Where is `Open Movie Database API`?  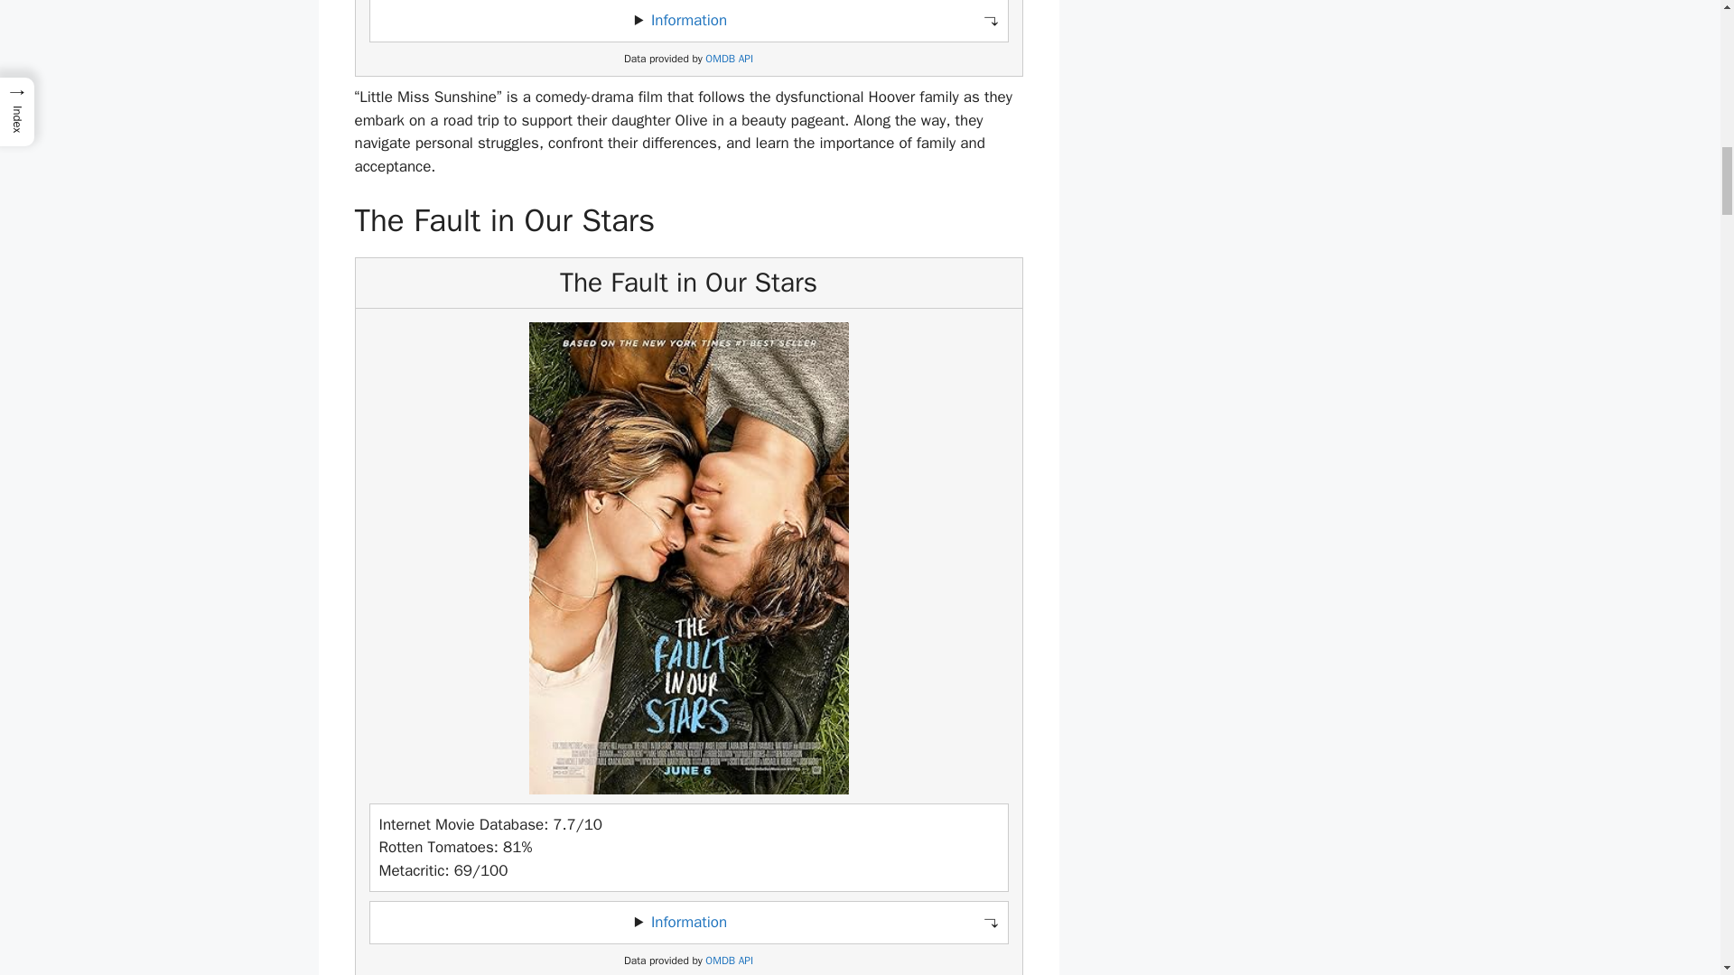
Open Movie Database API is located at coordinates (729, 60).